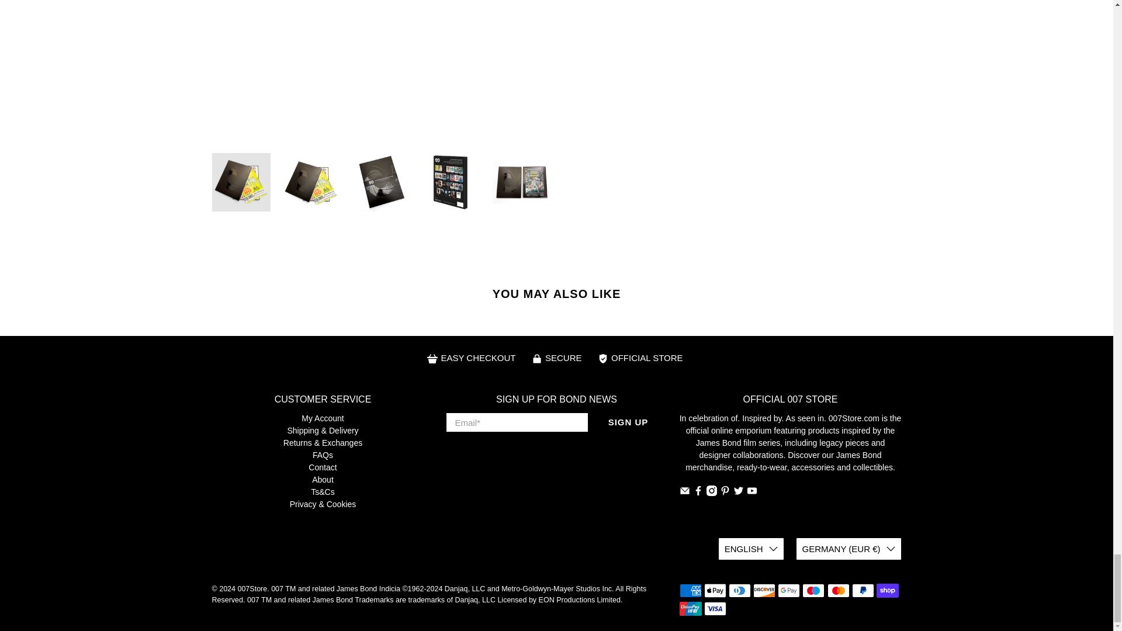 The height and width of the screenshot is (631, 1122). Describe the element at coordinates (764, 590) in the screenshot. I see `Discover` at that location.